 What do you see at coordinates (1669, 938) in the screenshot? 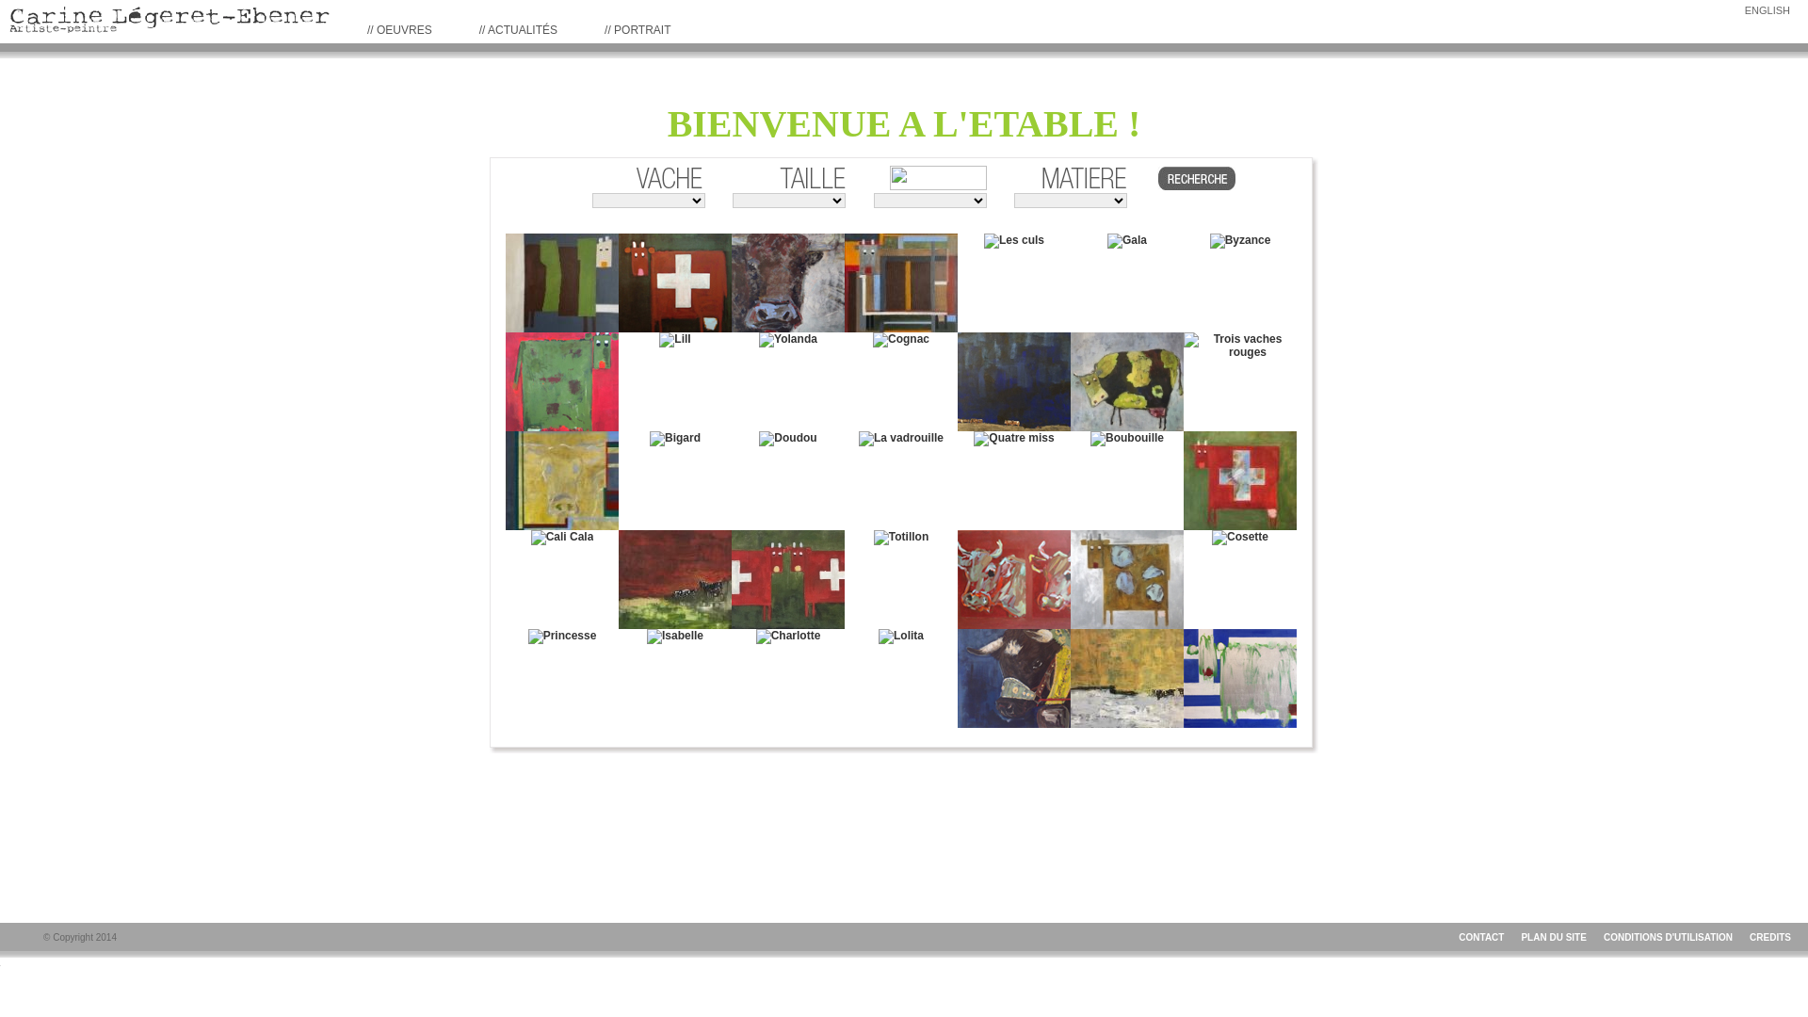
I see `CONDITIONS D'UTILISATION` at bounding box center [1669, 938].